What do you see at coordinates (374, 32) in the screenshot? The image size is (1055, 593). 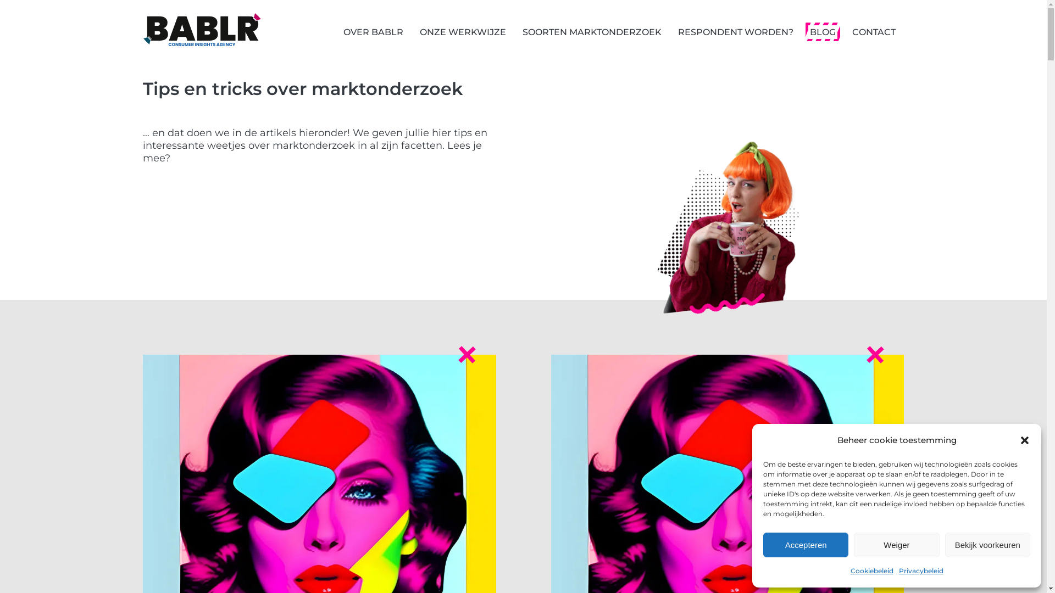 I see `OVER BABLR` at bounding box center [374, 32].